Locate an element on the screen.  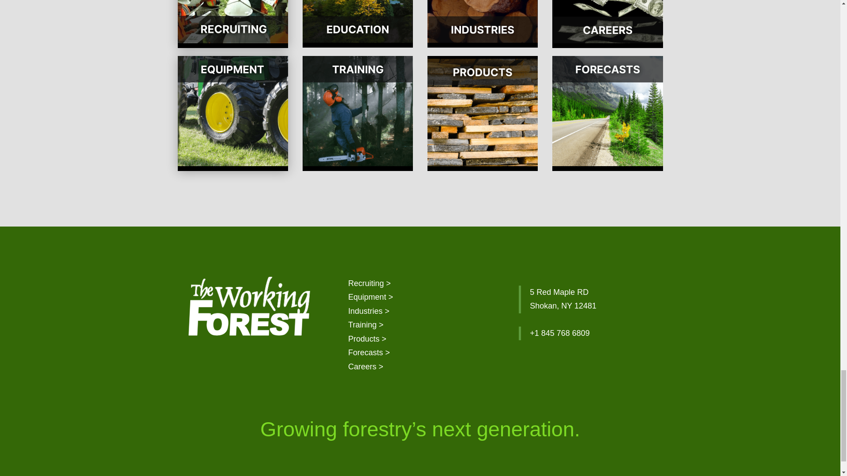
Recruiting Information is located at coordinates (369, 283).